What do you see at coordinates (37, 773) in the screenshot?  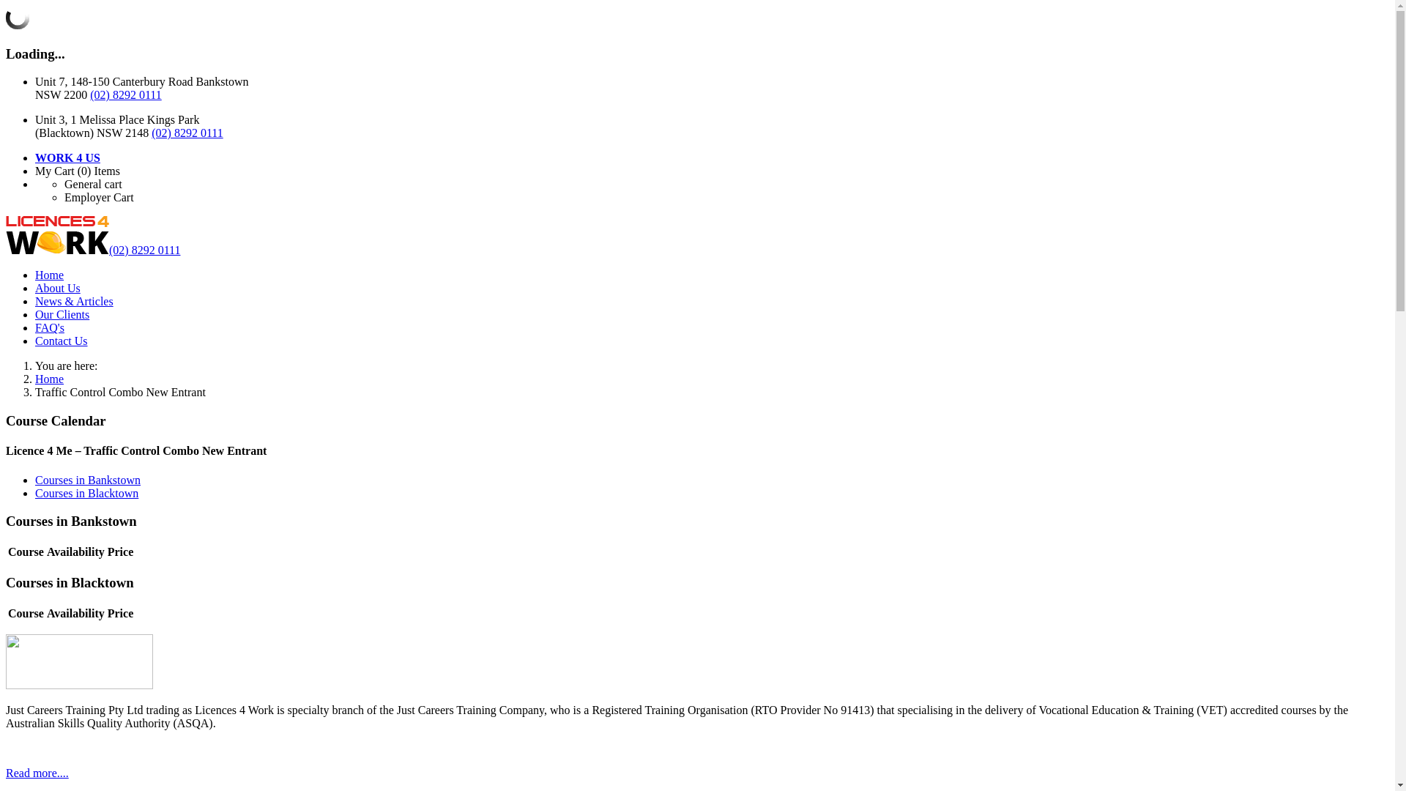 I see `Read more....` at bounding box center [37, 773].